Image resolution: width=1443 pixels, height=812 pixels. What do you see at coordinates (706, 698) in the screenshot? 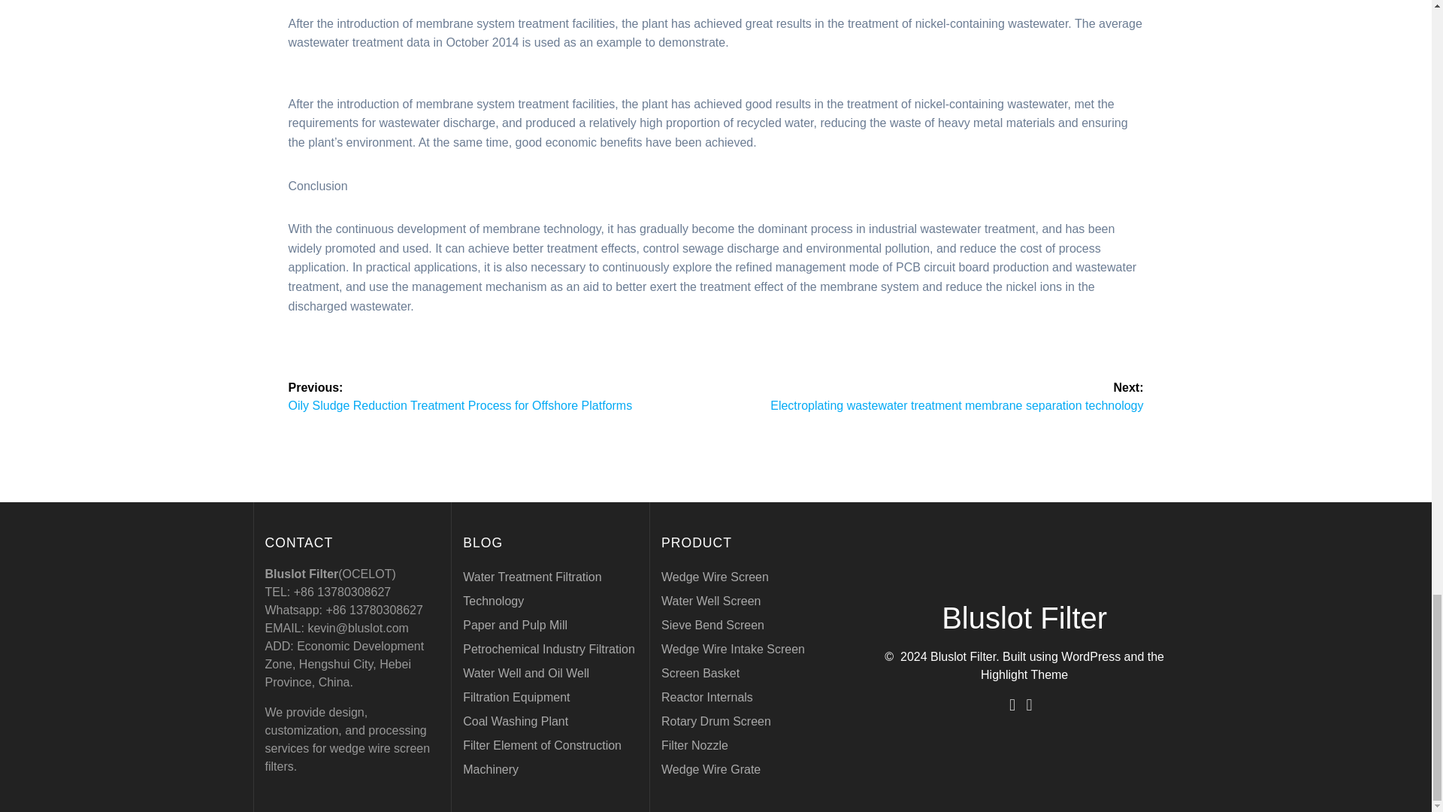
I see `Reactor Internals` at bounding box center [706, 698].